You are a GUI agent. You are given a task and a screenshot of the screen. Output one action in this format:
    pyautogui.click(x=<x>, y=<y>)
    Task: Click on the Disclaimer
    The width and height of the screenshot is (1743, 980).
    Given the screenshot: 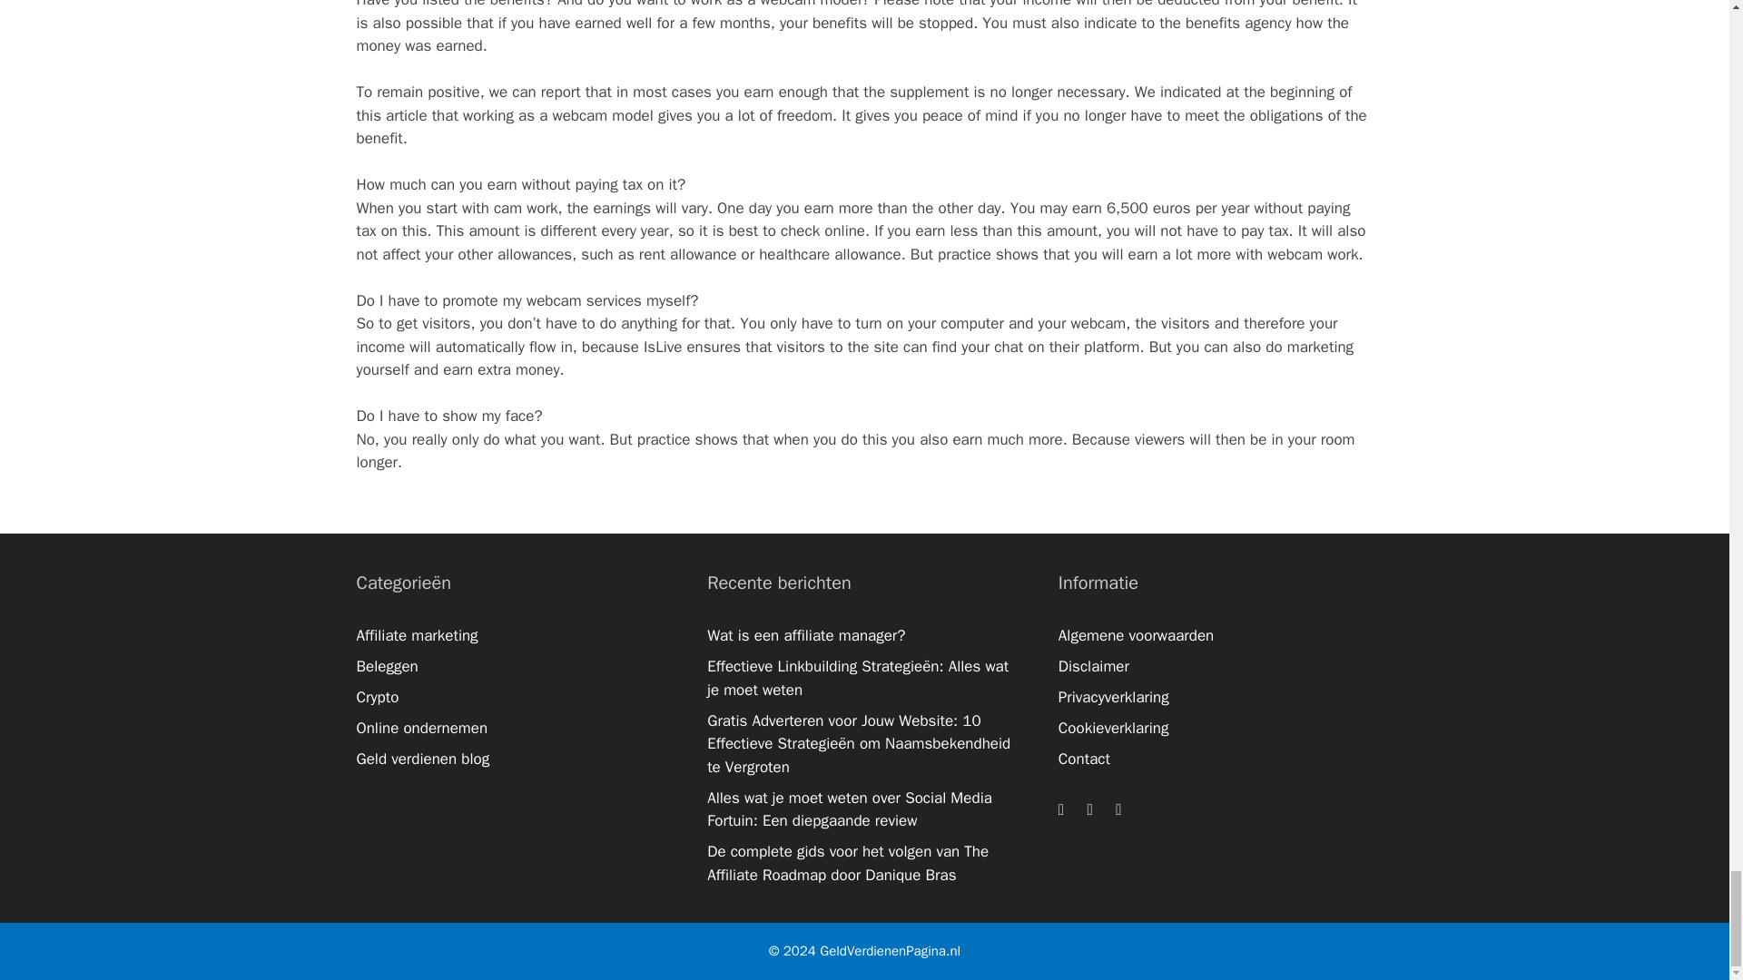 What is the action you would take?
    pyautogui.click(x=1093, y=666)
    